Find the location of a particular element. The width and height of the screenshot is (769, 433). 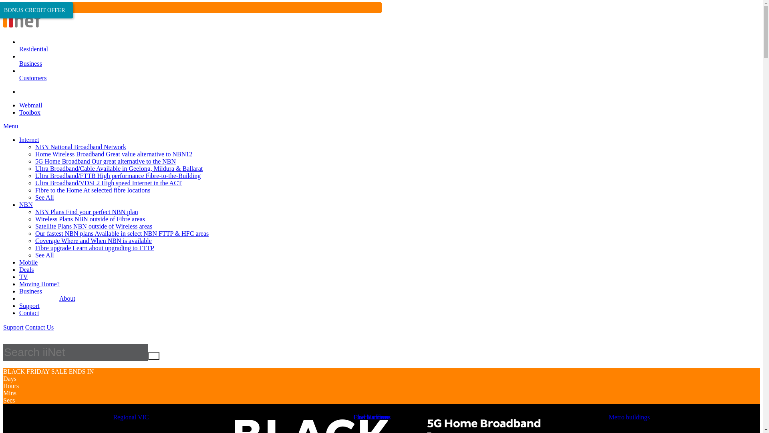

iiNet logo is located at coordinates (22, 28).